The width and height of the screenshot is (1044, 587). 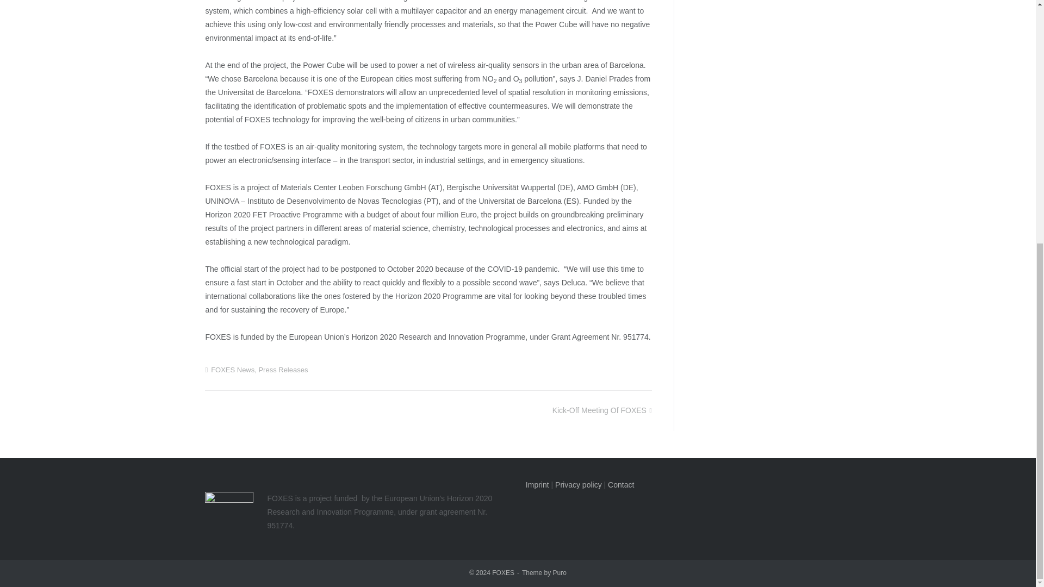 I want to click on Kick-Off Meeting Of FOXES, so click(x=601, y=410).